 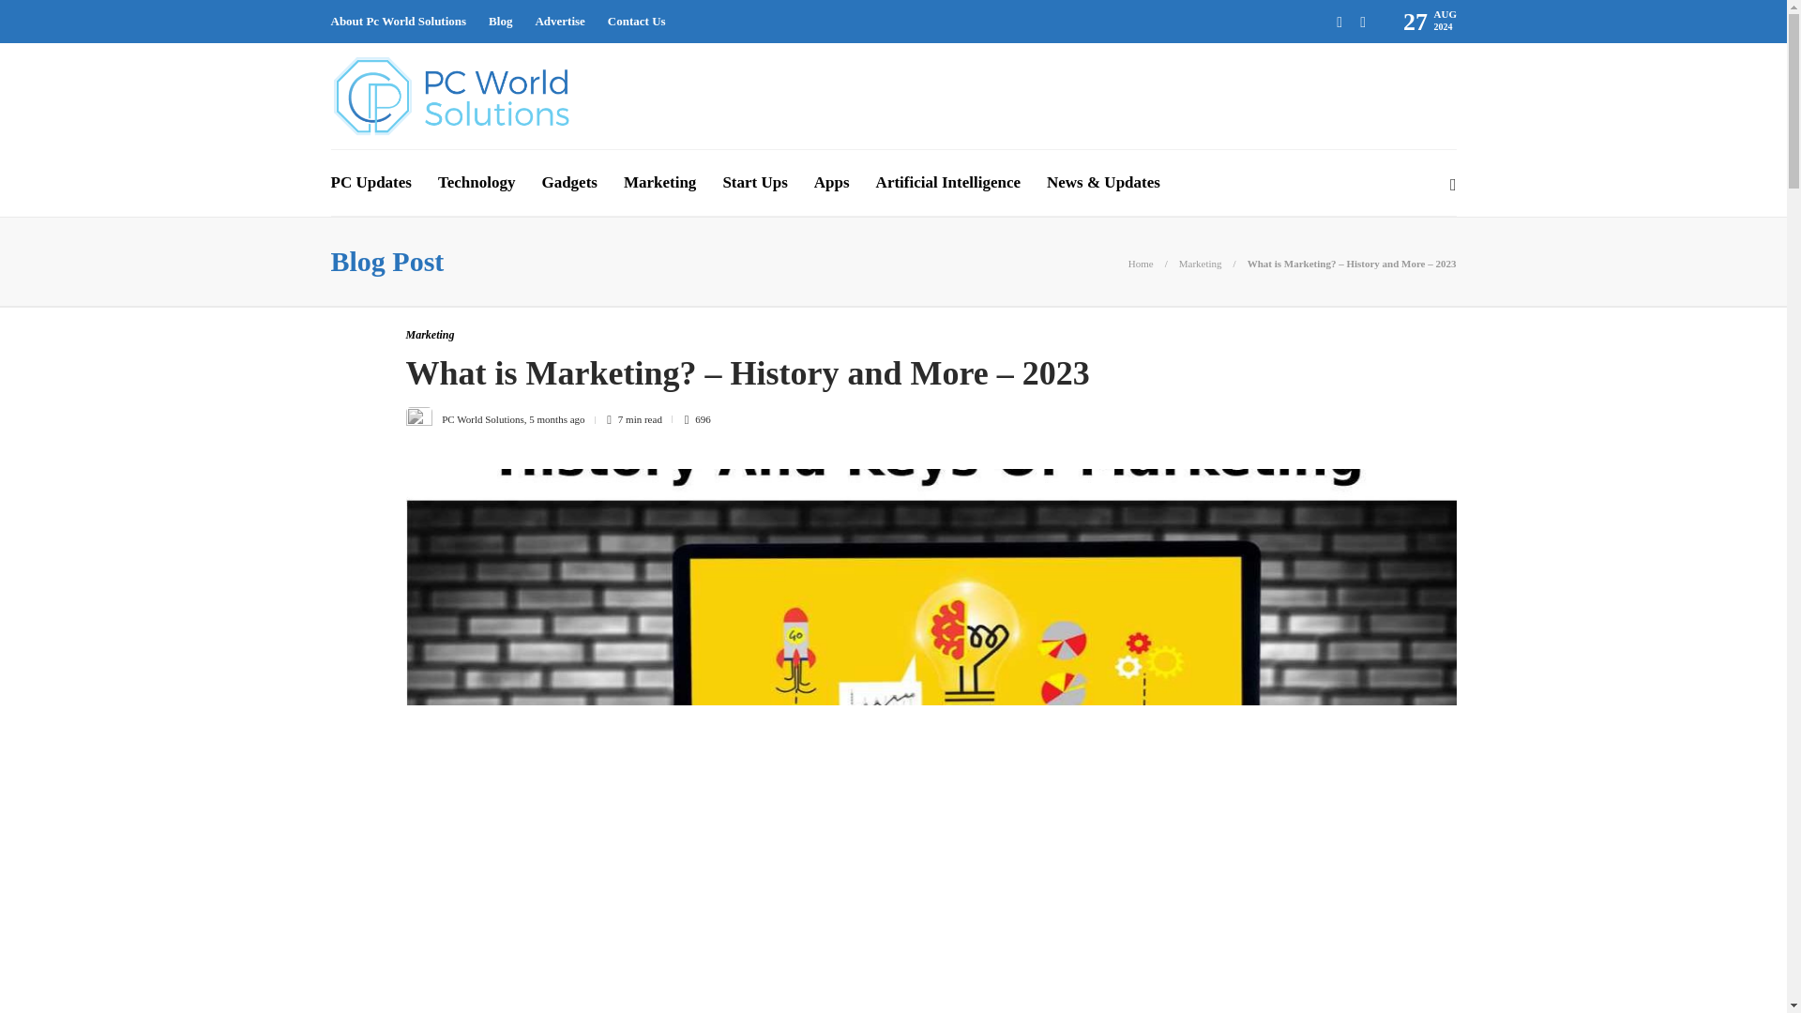 What do you see at coordinates (1201, 264) in the screenshot?
I see `Marketing` at bounding box center [1201, 264].